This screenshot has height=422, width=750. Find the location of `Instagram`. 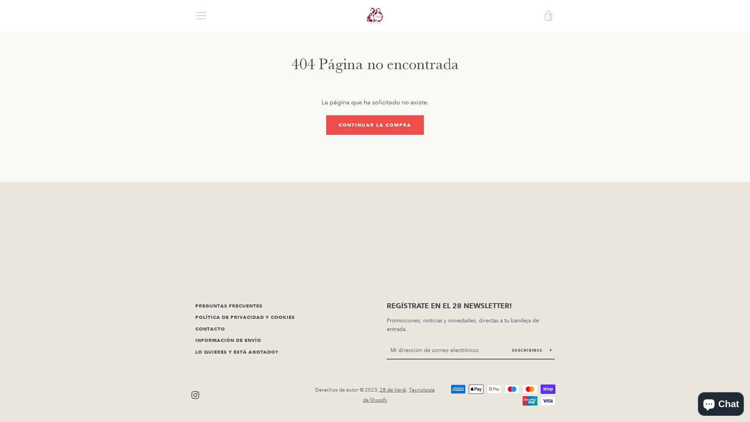

Instagram is located at coordinates (195, 395).